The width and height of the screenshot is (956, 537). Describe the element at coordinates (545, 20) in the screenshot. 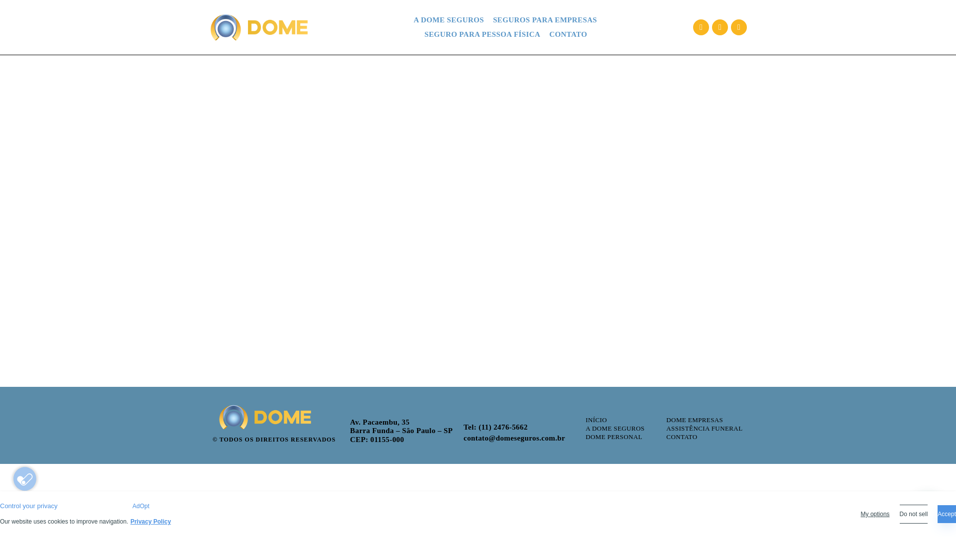

I see `SEGUROS PARA EMPRESAS` at that location.